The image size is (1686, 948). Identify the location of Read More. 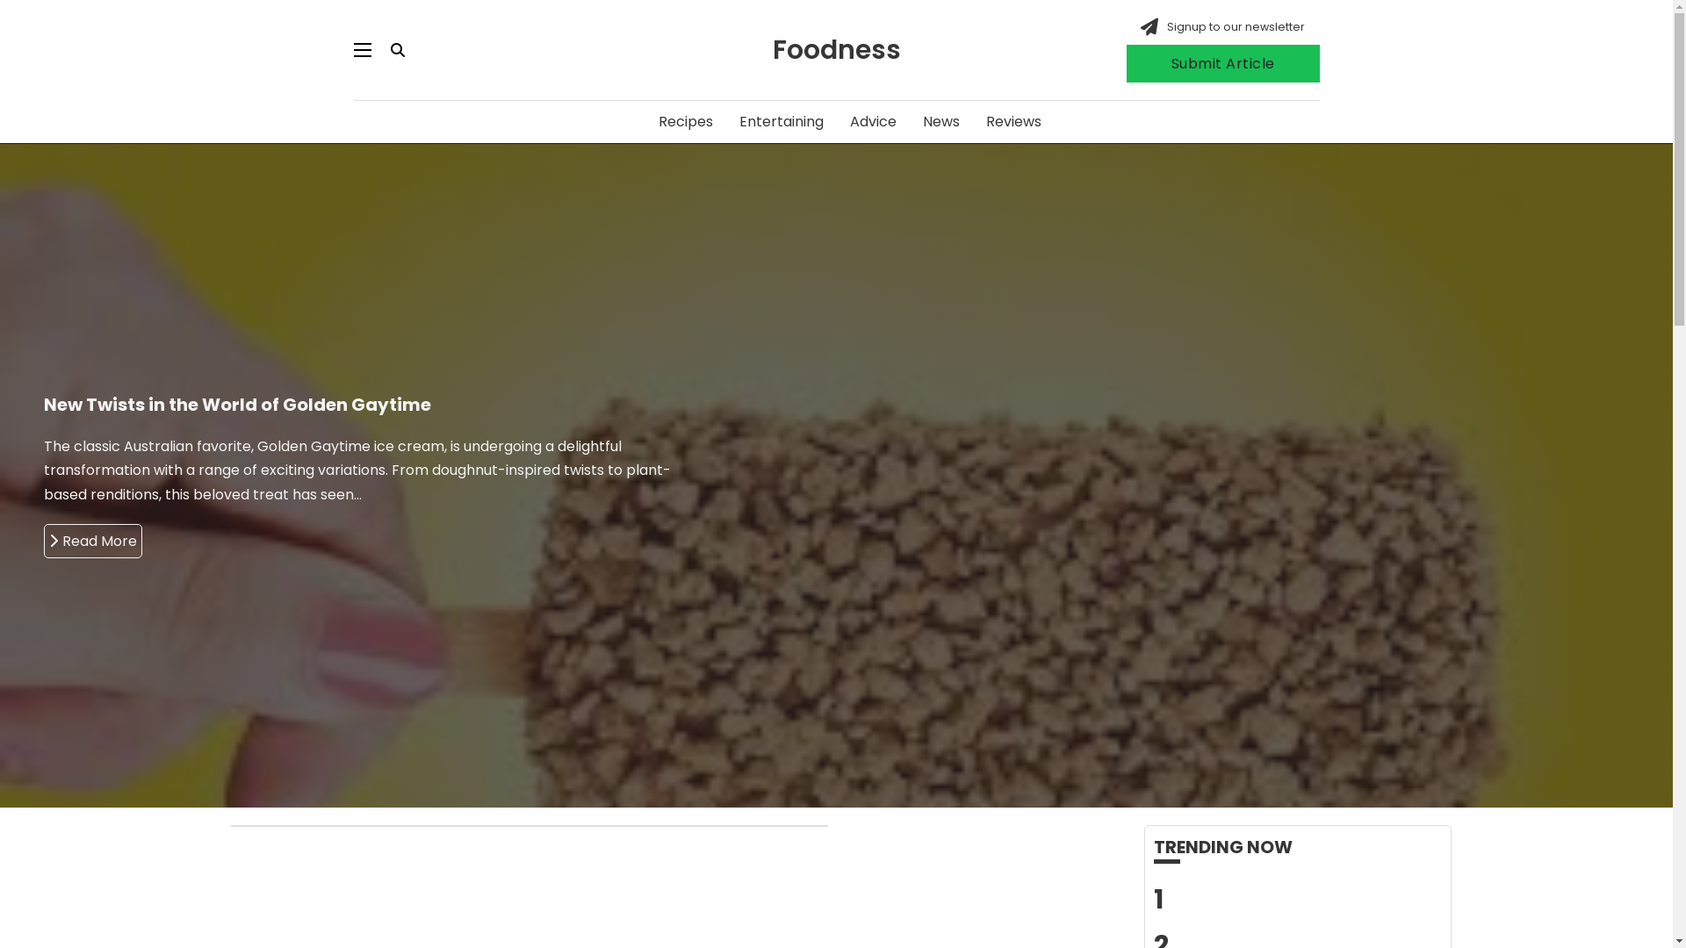
(420, 541).